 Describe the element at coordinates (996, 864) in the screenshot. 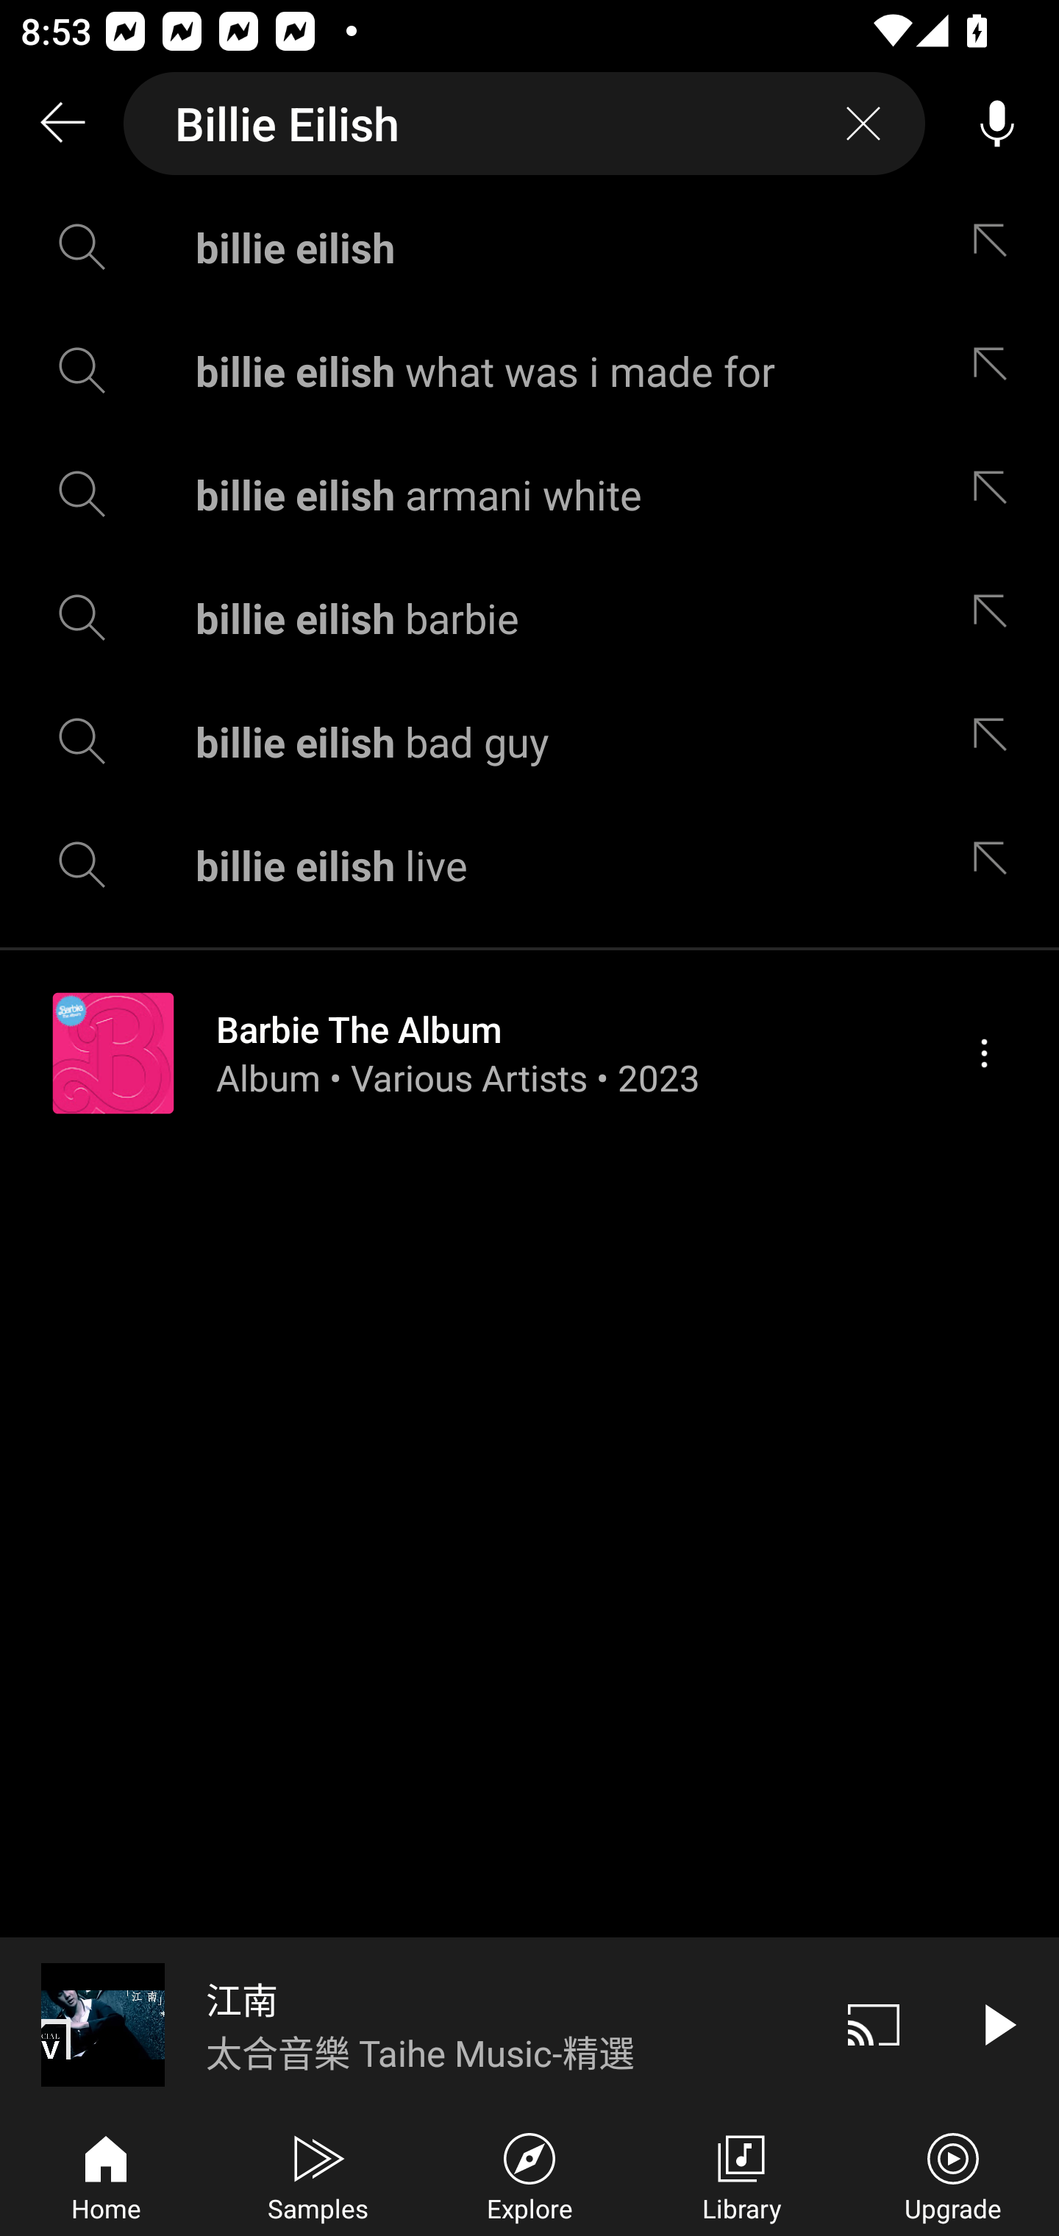

I see `Edit suggestion billie eilish live` at that location.